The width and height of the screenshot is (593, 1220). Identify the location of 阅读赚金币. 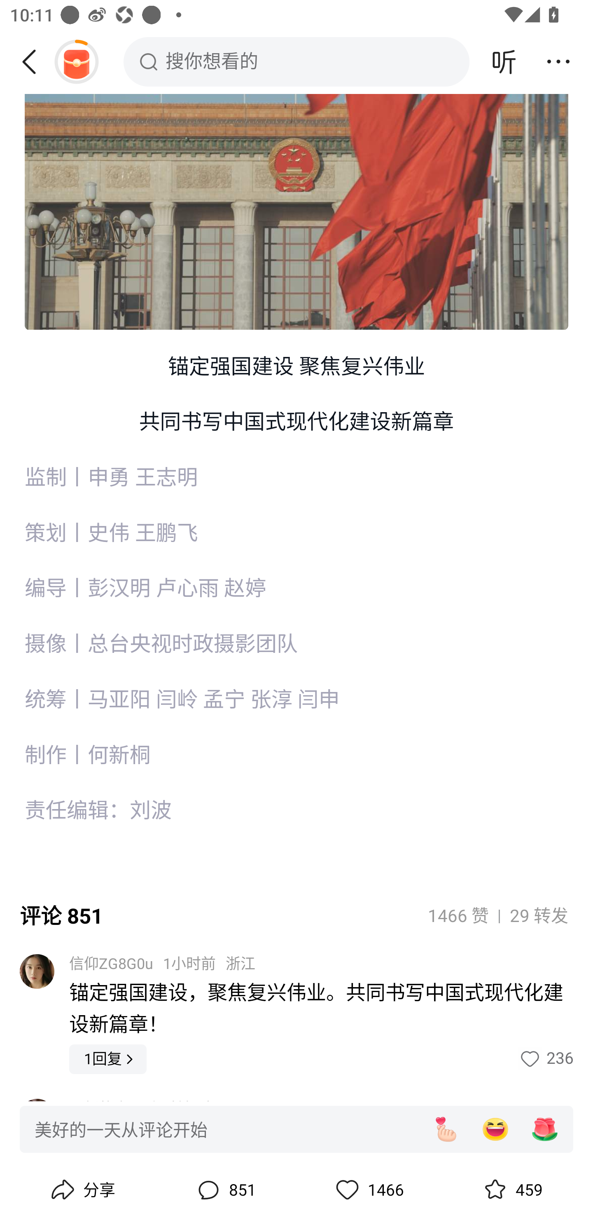
(76, 61).